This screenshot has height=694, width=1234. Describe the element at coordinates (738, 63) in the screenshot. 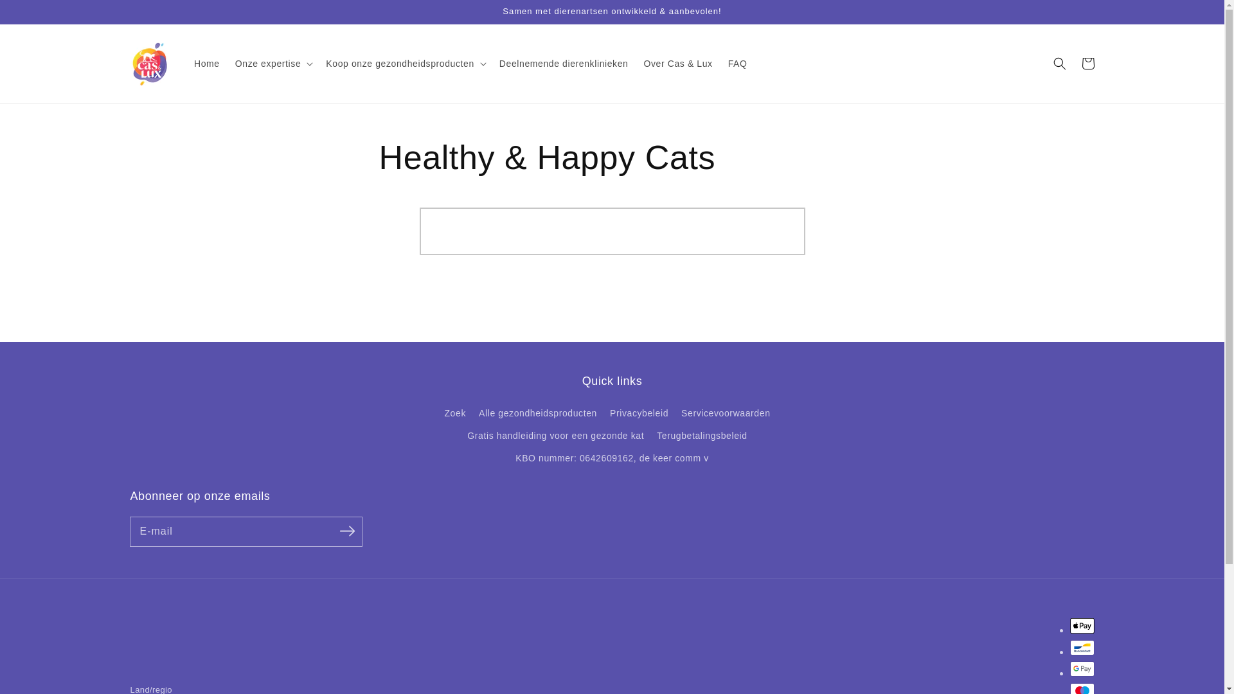

I see `FAQ` at that location.